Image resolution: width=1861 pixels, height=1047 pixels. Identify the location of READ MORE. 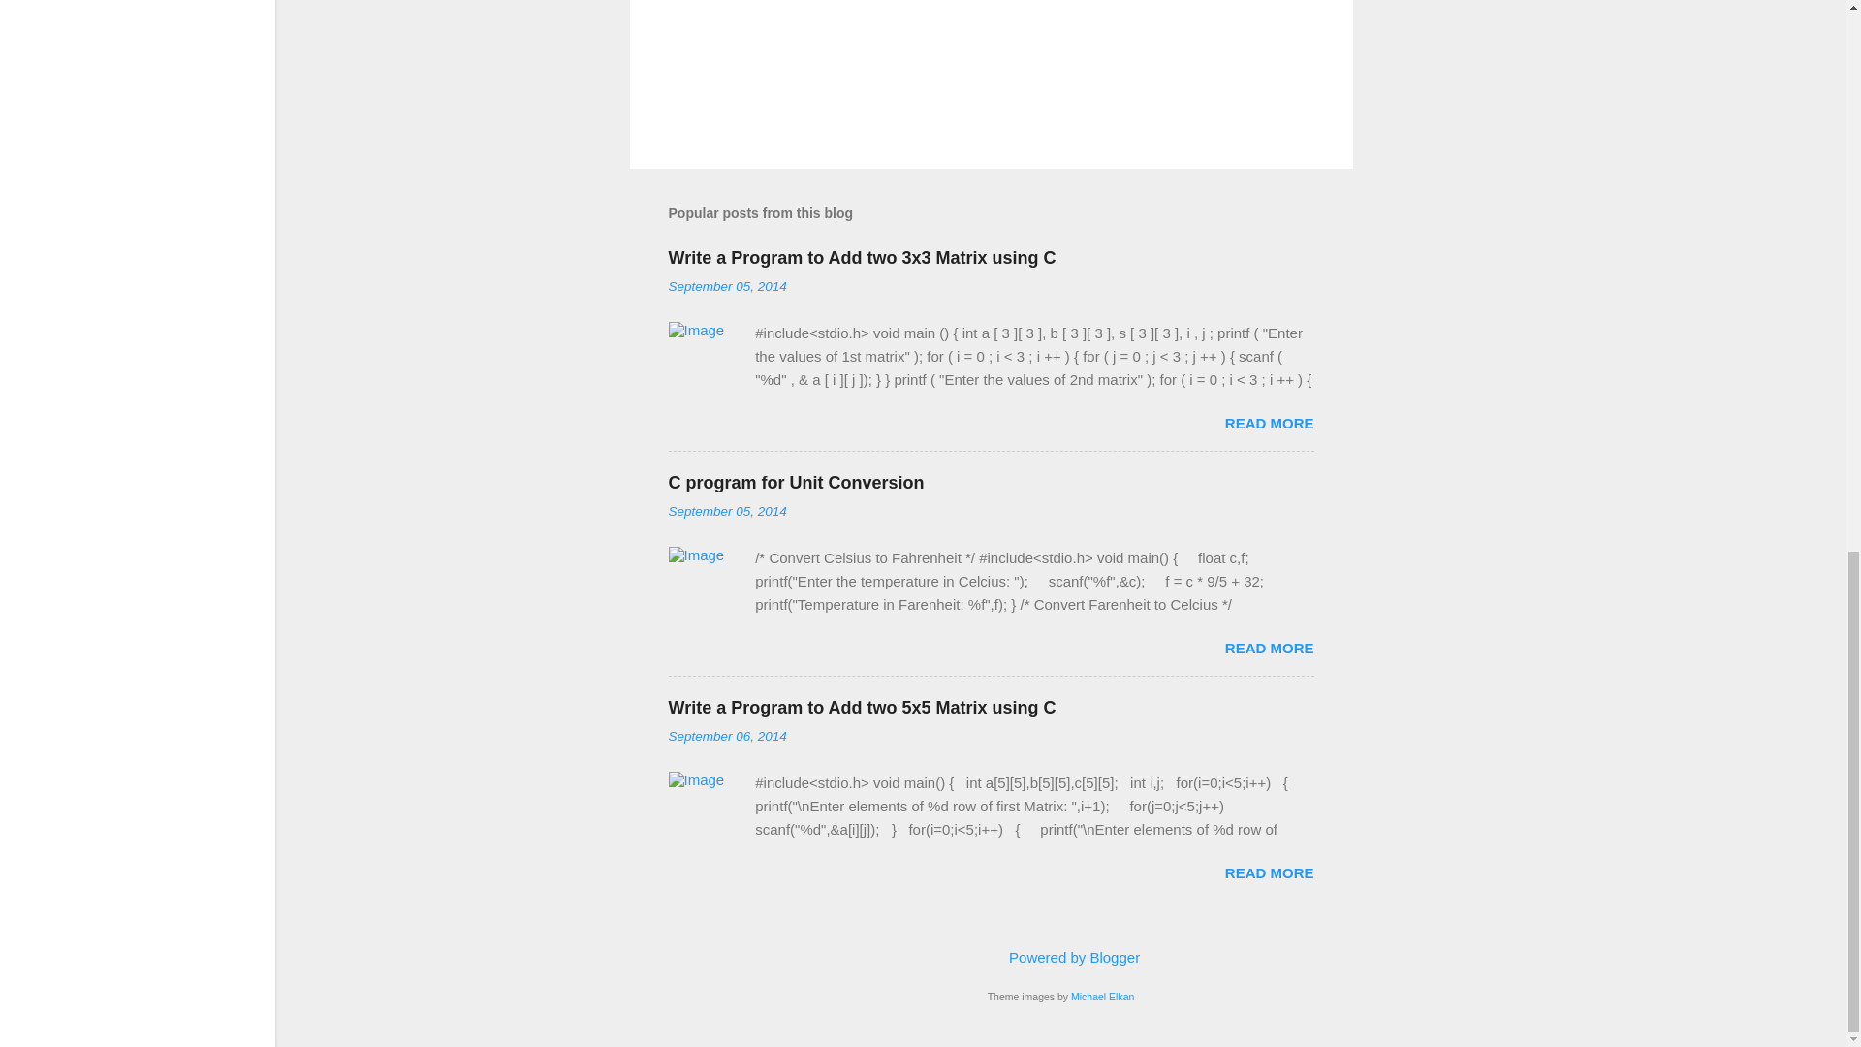
(1269, 648).